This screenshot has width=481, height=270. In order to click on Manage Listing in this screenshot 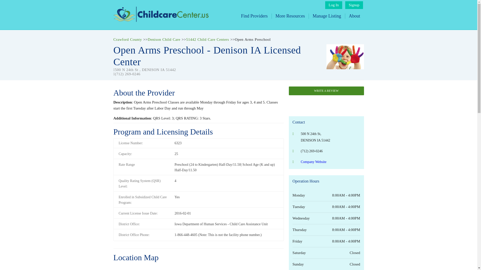, I will do `click(327, 16)`.